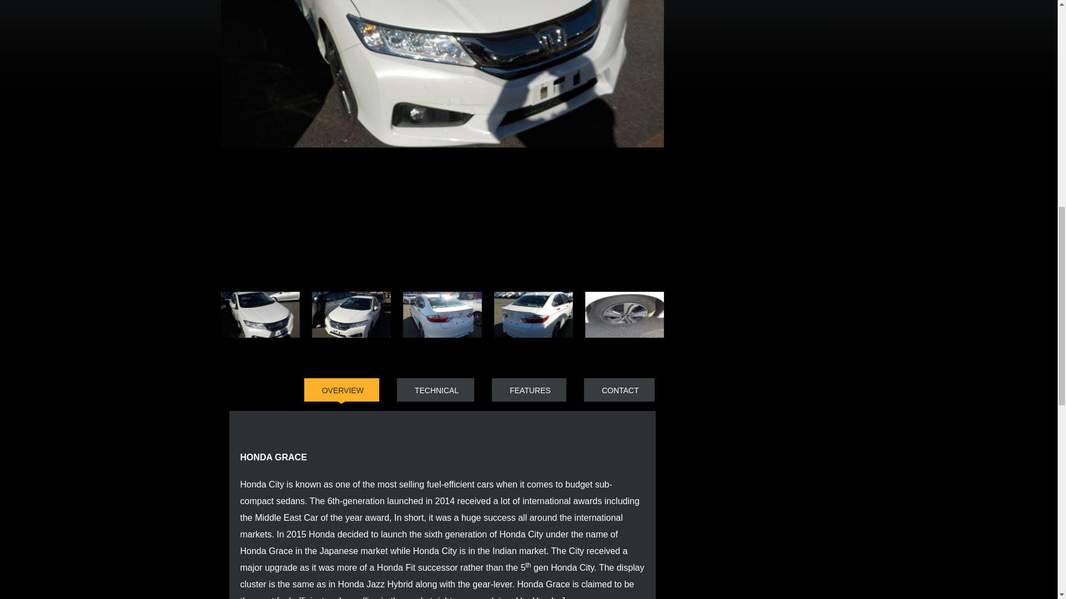 The image size is (1066, 599). I want to click on OVERVIEW, so click(341, 389).